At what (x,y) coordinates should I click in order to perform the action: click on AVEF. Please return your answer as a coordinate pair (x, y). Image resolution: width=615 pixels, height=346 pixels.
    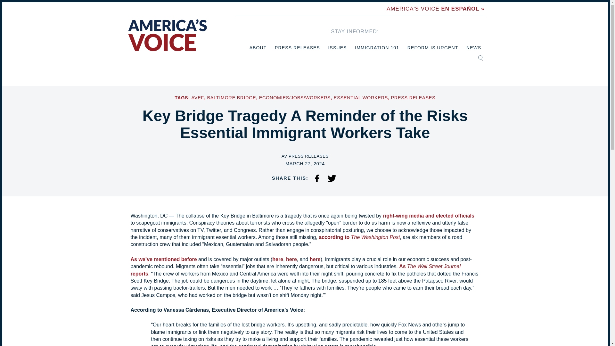
    Looking at the image, I should click on (198, 98).